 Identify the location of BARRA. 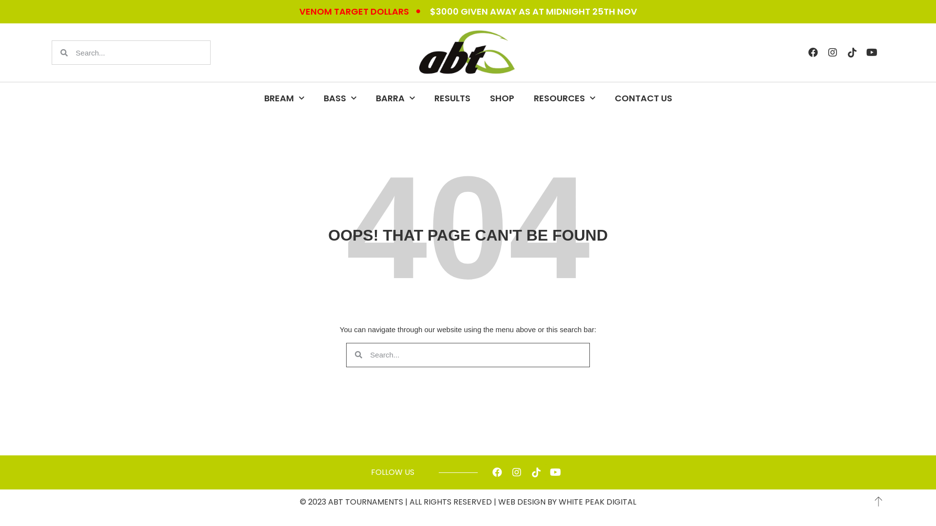
(395, 98).